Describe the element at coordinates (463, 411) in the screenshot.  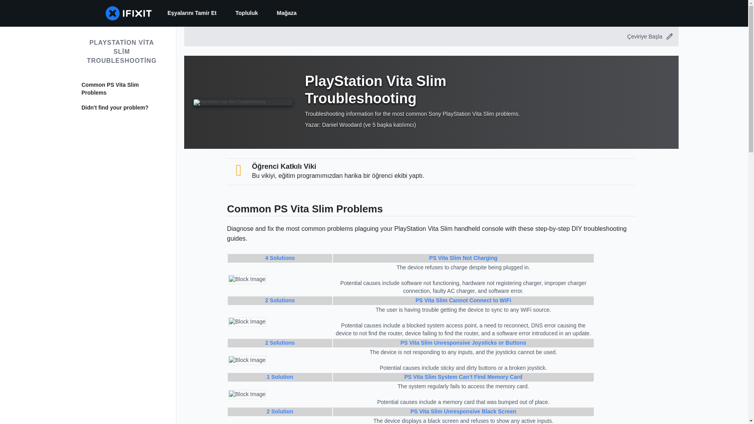
I see `PS Vita Slim Unresponsive Black Screen` at that location.